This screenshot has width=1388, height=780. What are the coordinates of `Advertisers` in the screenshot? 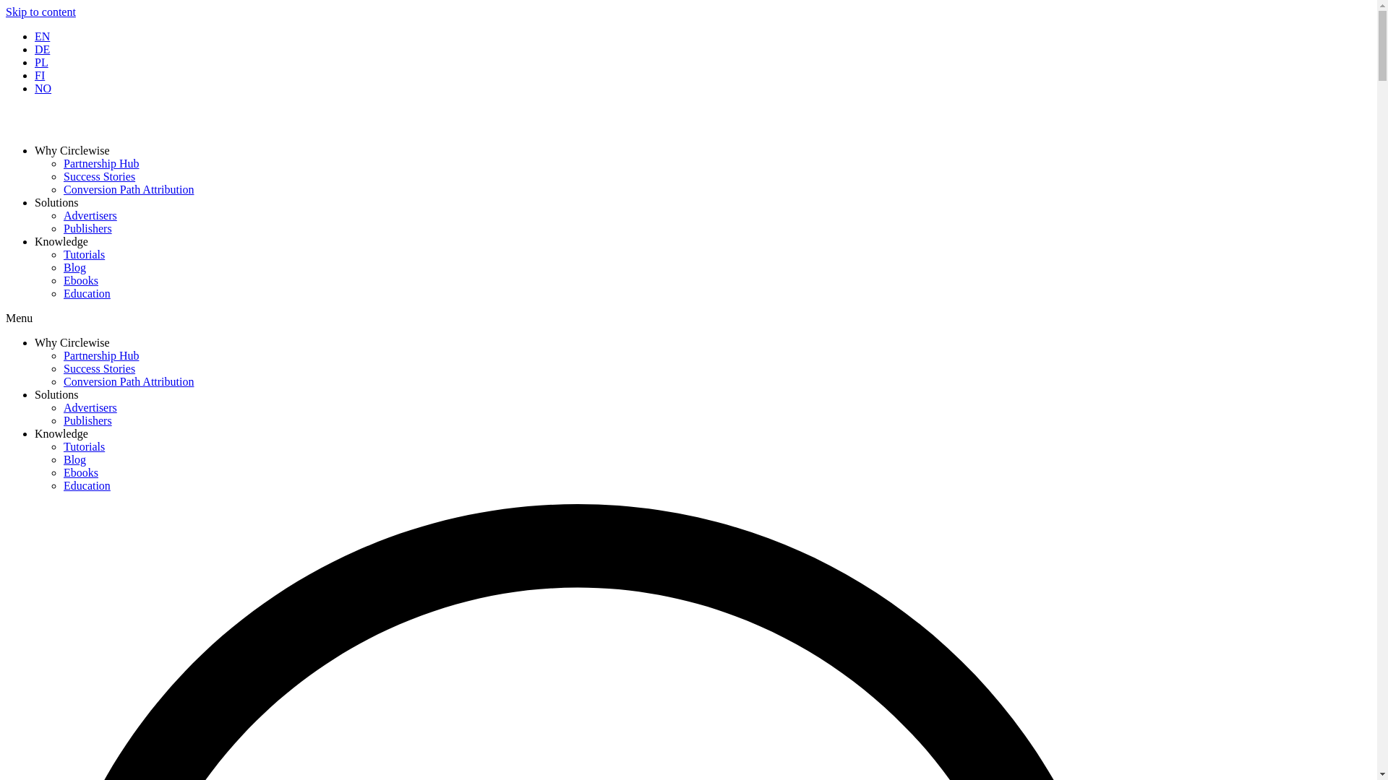 It's located at (90, 215).